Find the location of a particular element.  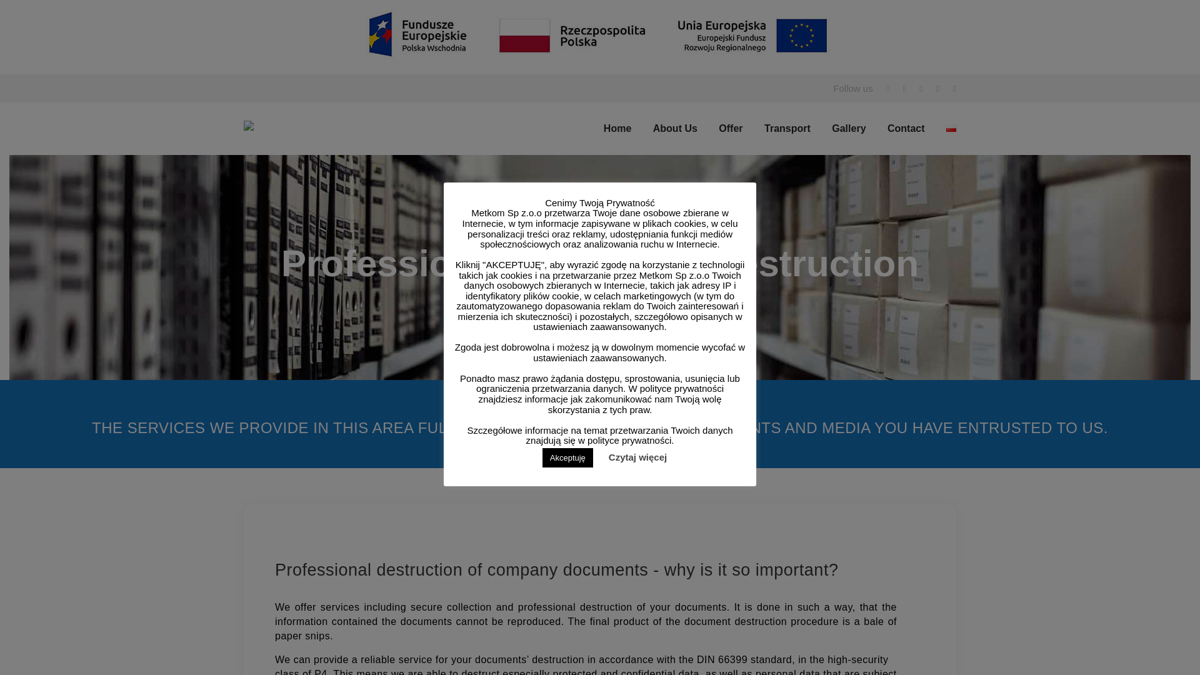

Contact is located at coordinates (906, 127).